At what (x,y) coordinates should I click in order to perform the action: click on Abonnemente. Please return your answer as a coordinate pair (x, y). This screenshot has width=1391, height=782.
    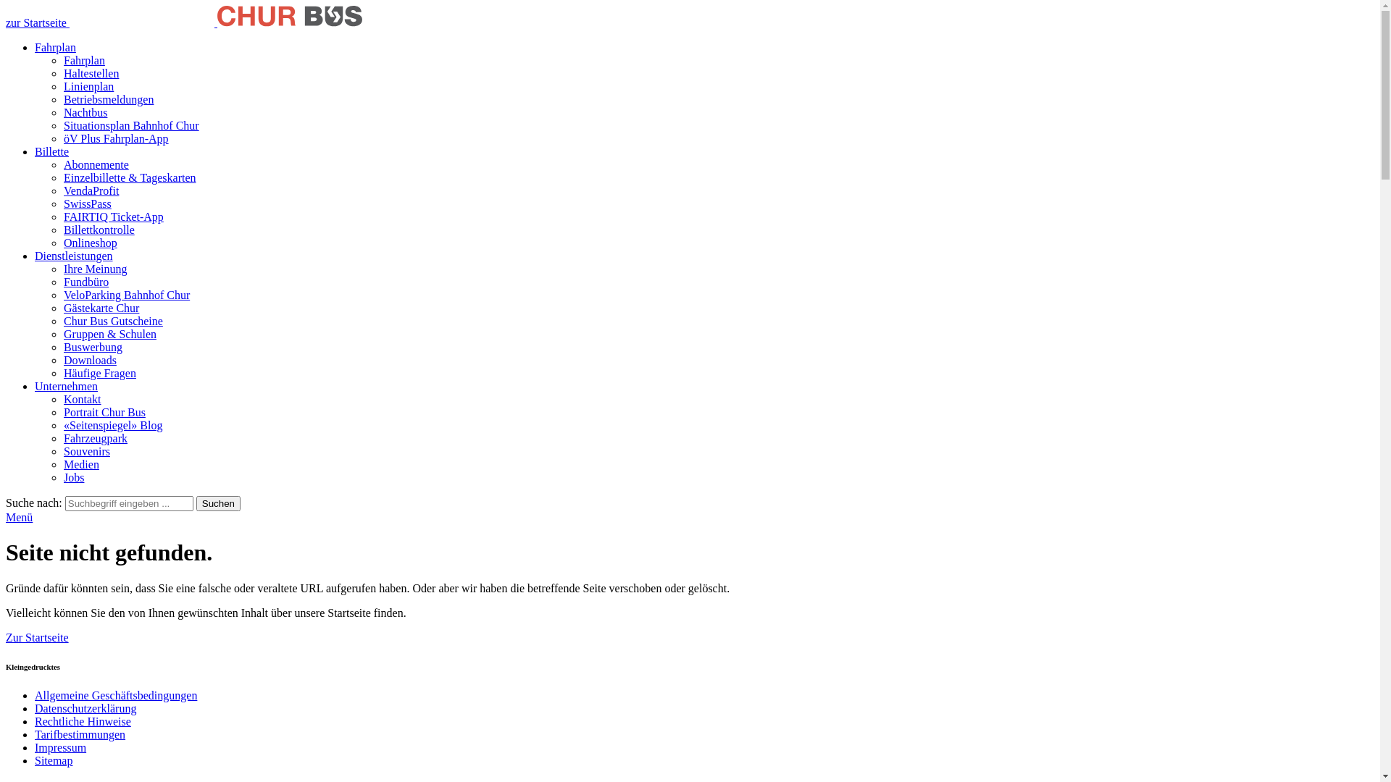
    Looking at the image, I should click on (96, 165).